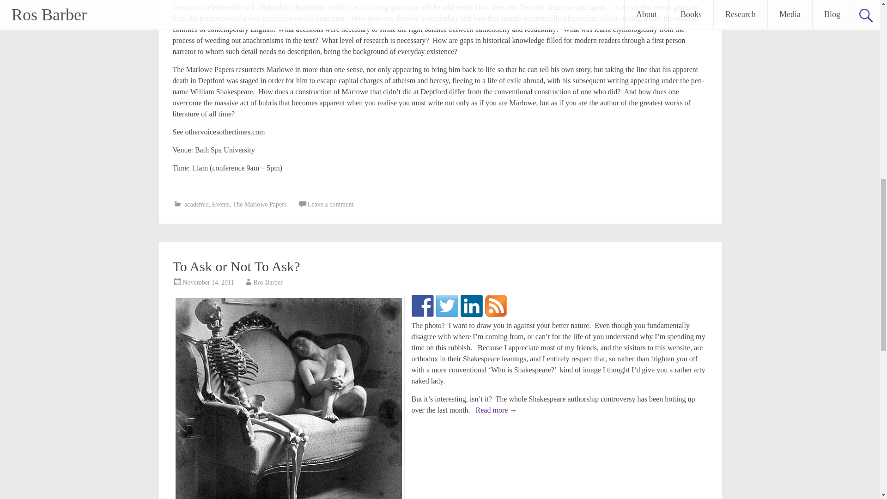  I want to click on Follow me on Facebook, so click(422, 306).